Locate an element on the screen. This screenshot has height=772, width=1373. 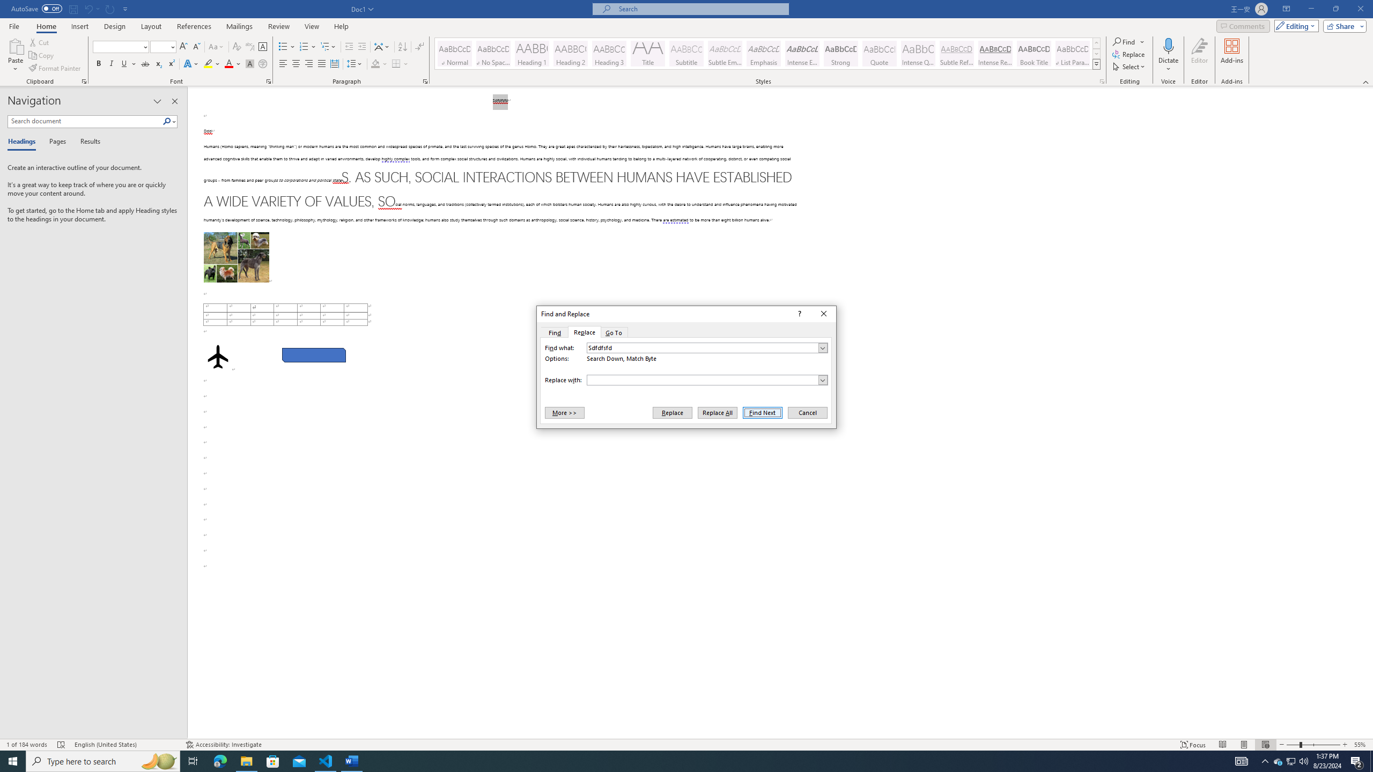
Phonetic Guide... is located at coordinates (250, 47).